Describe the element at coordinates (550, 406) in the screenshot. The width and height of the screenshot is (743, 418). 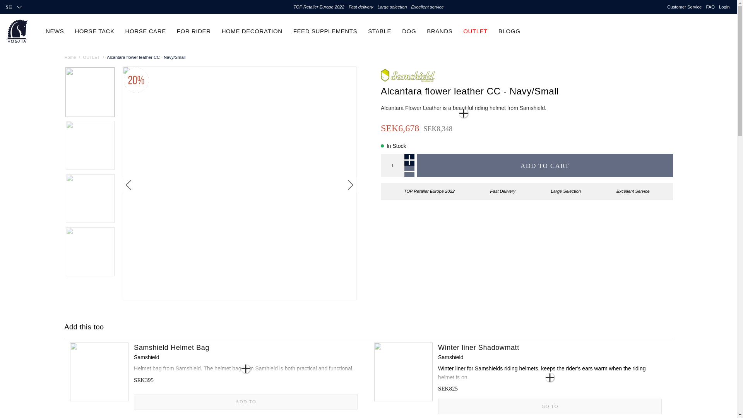
I see `GO TO` at that location.